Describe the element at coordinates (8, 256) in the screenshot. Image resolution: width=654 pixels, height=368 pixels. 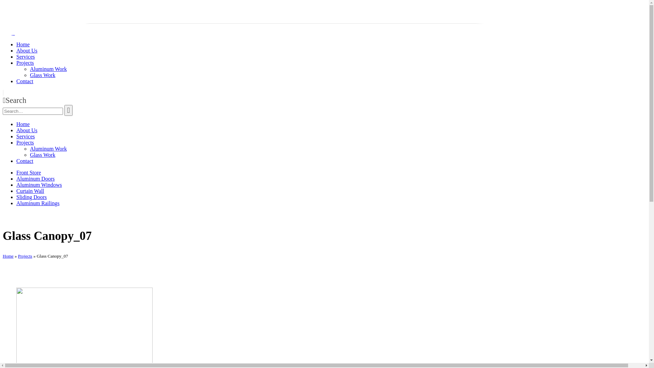
I see `Home` at that location.